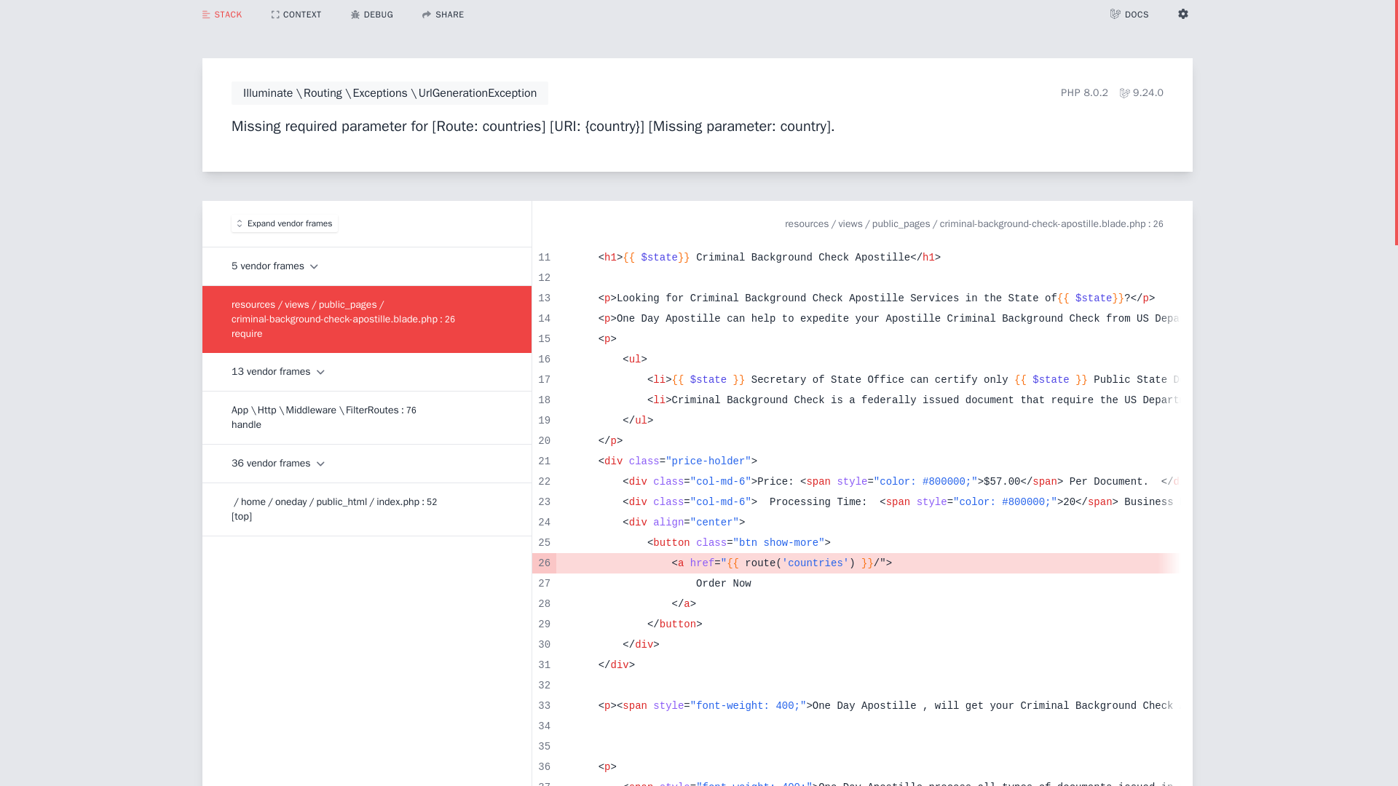 The width and height of the screenshot is (1398, 786). Describe the element at coordinates (297, 13) in the screenshot. I see `CONTEXT` at that location.